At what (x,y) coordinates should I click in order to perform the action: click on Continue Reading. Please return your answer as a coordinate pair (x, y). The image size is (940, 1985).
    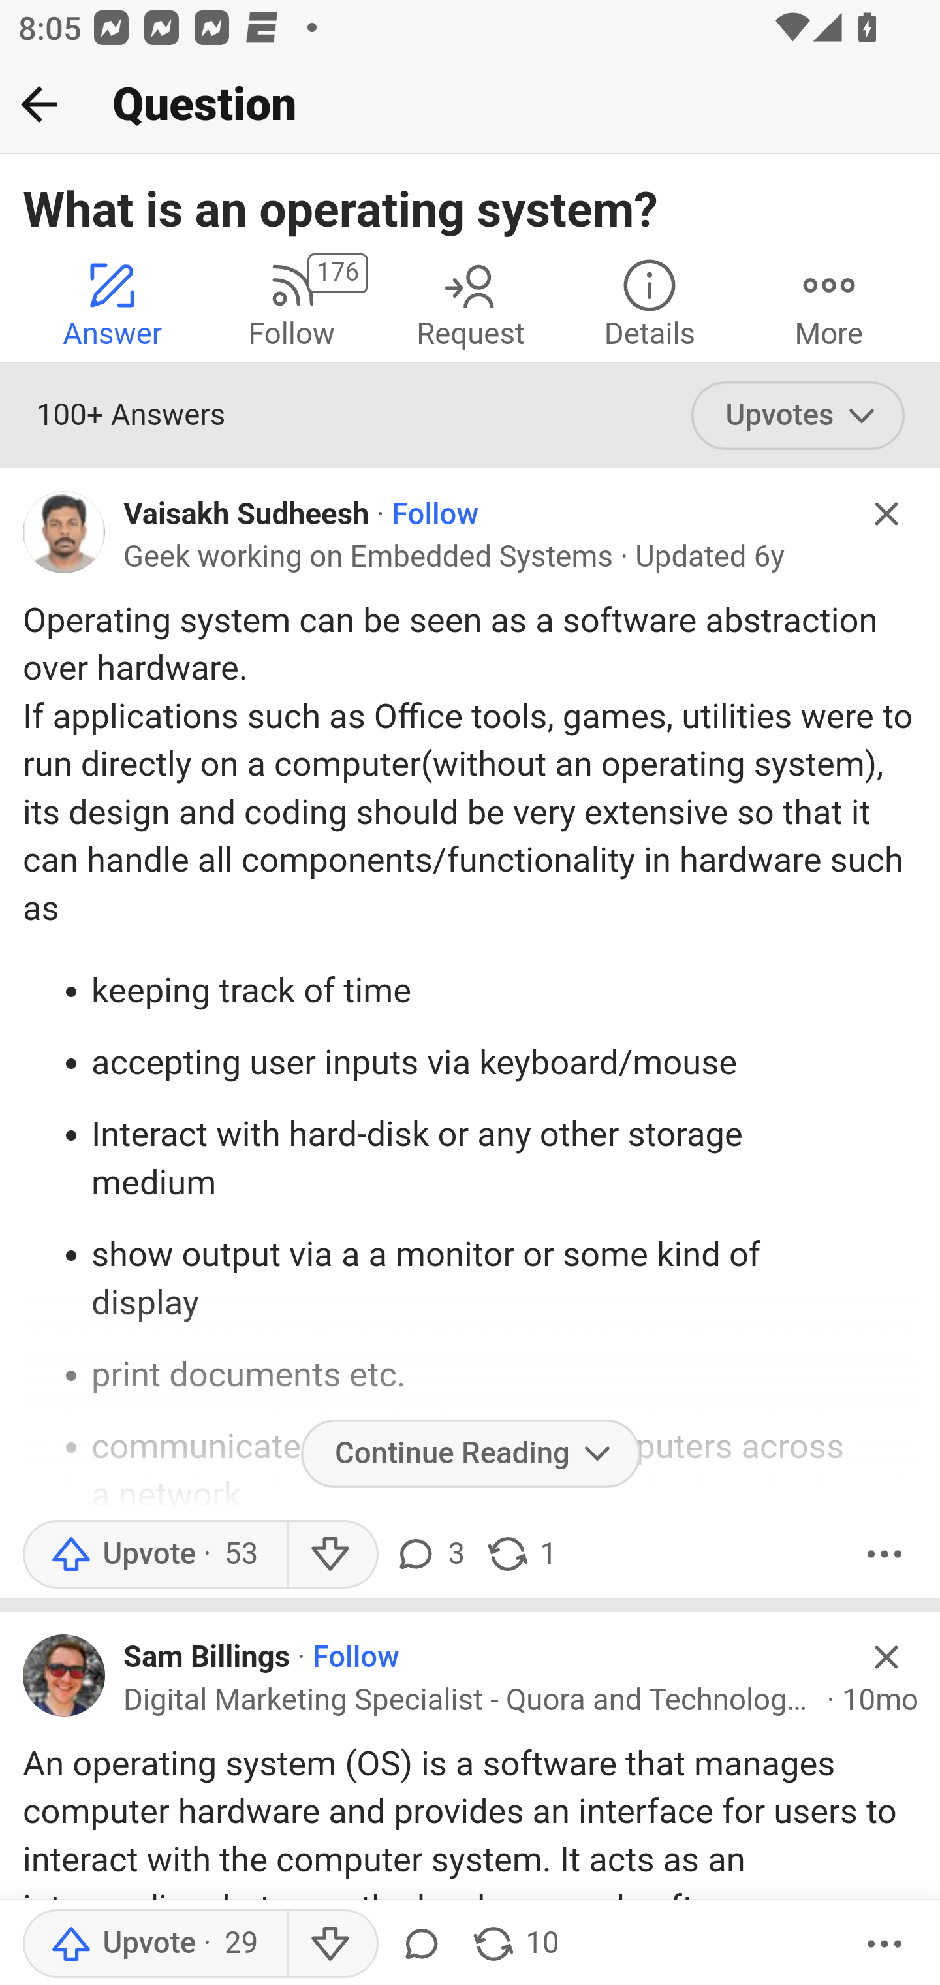
    Looking at the image, I should click on (470, 1453).